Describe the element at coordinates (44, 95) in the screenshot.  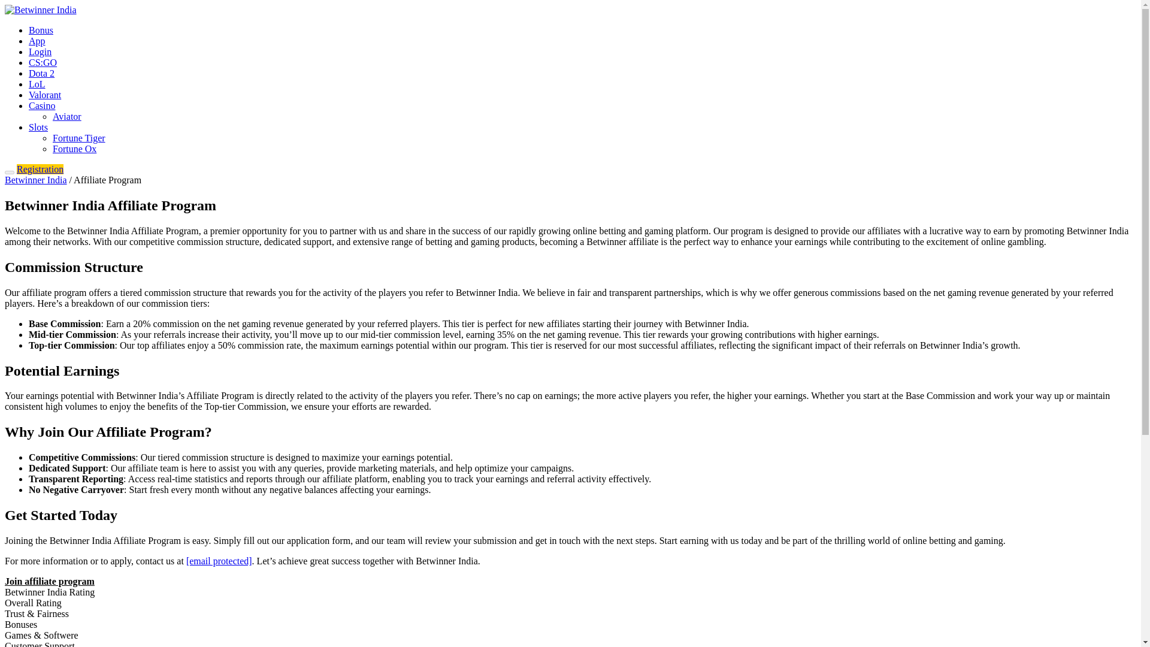
I see `Valorant` at that location.